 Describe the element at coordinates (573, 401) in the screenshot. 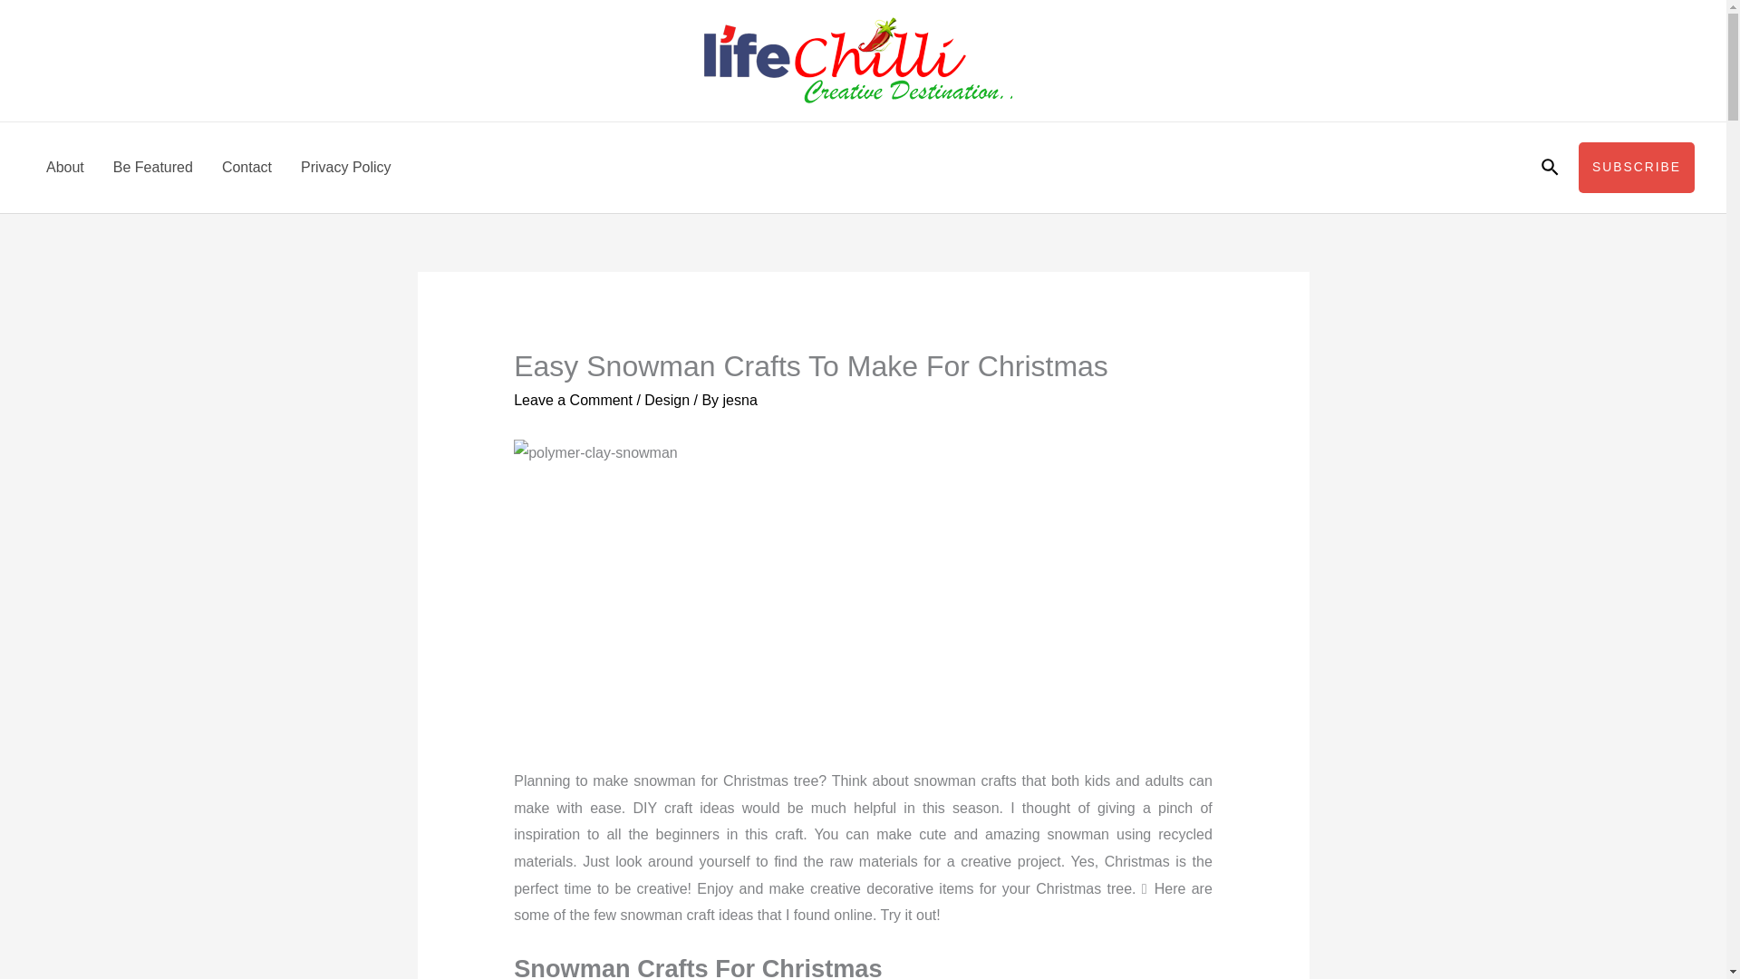

I see `Leave a Comment` at that location.